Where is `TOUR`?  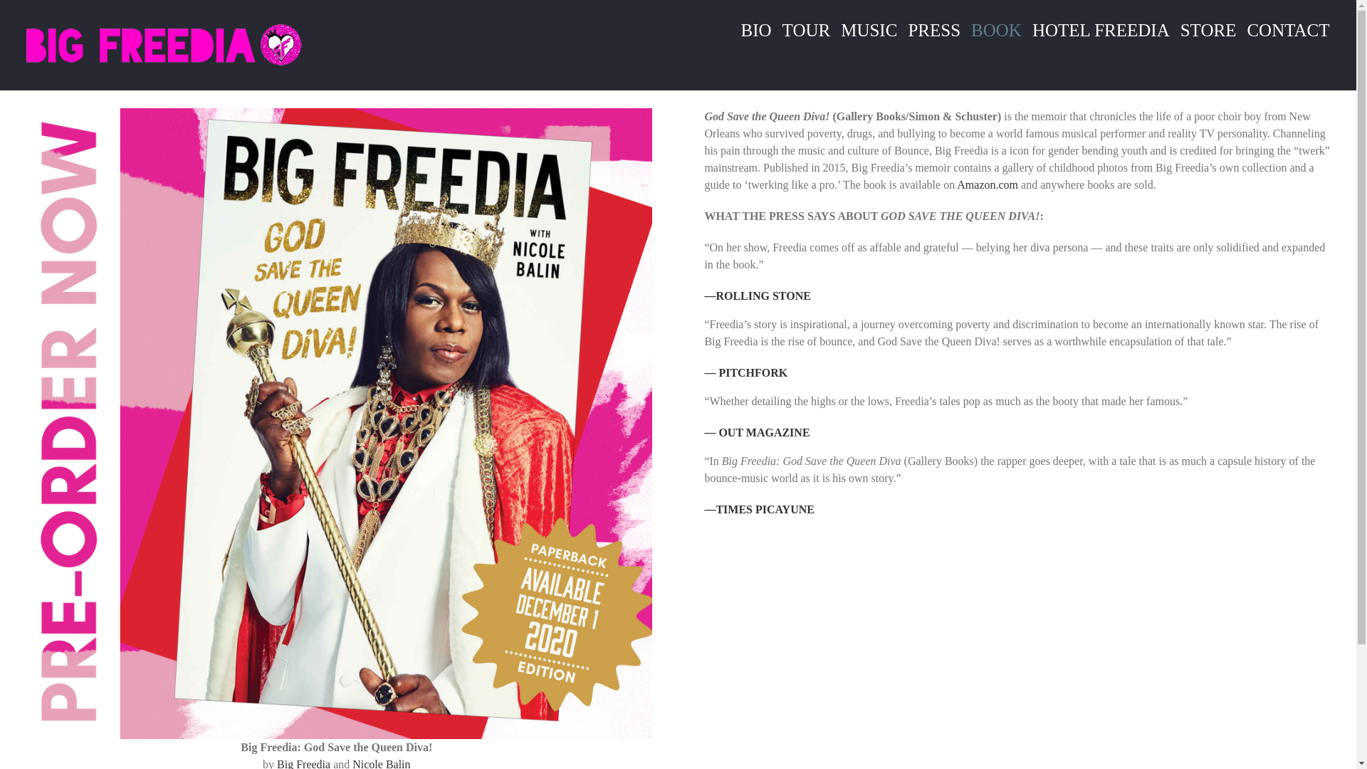
TOUR is located at coordinates (806, 30).